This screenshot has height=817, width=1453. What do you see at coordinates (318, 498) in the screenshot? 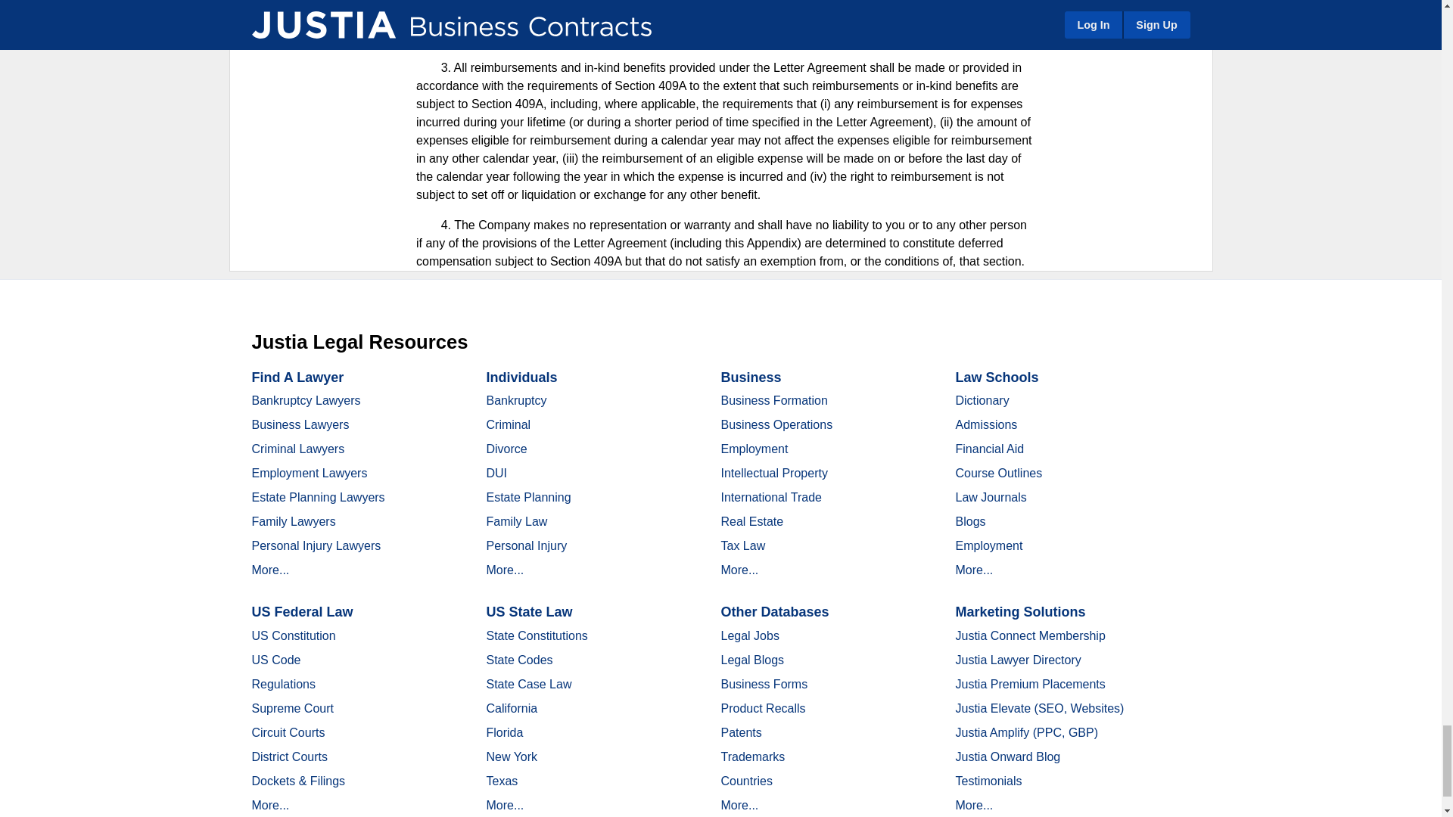
I see `Estate Planning Lawyers` at bounding box center [318, 498].